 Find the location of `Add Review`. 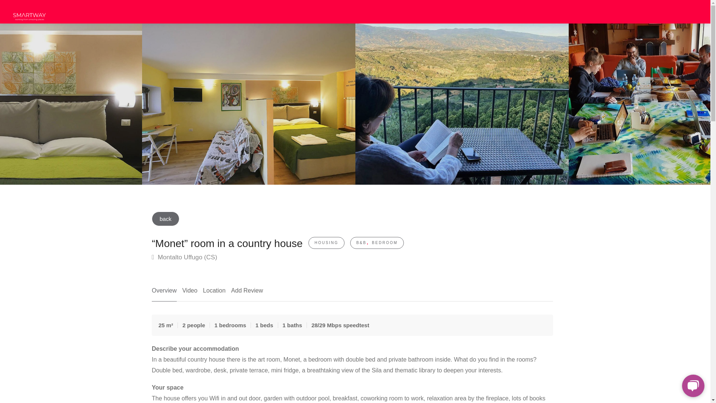

Add Review is located at coordinates (247, 293).